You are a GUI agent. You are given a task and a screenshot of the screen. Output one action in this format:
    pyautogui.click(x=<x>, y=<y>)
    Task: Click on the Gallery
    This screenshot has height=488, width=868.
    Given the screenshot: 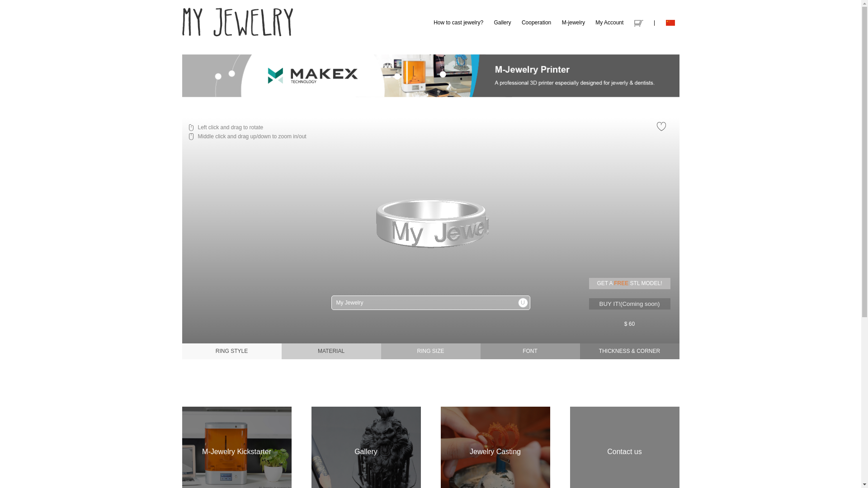 What is the action you would take?
    pyautogui.click(x=503, y=23)
    